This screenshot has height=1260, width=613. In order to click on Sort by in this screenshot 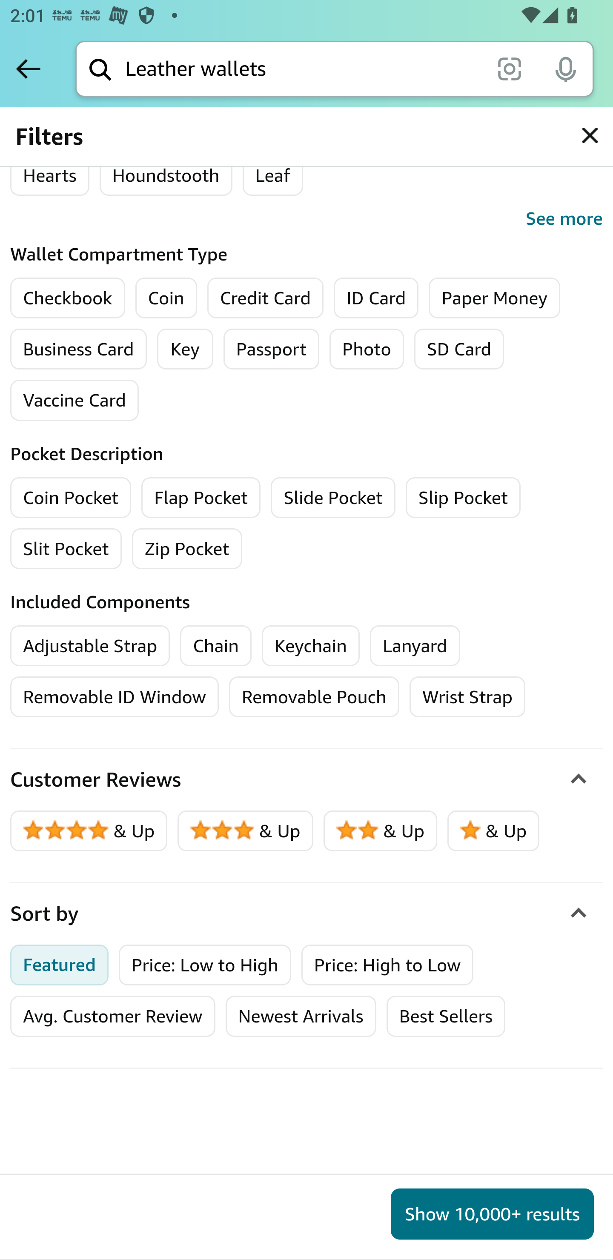, I will do `click(306, 913)`.